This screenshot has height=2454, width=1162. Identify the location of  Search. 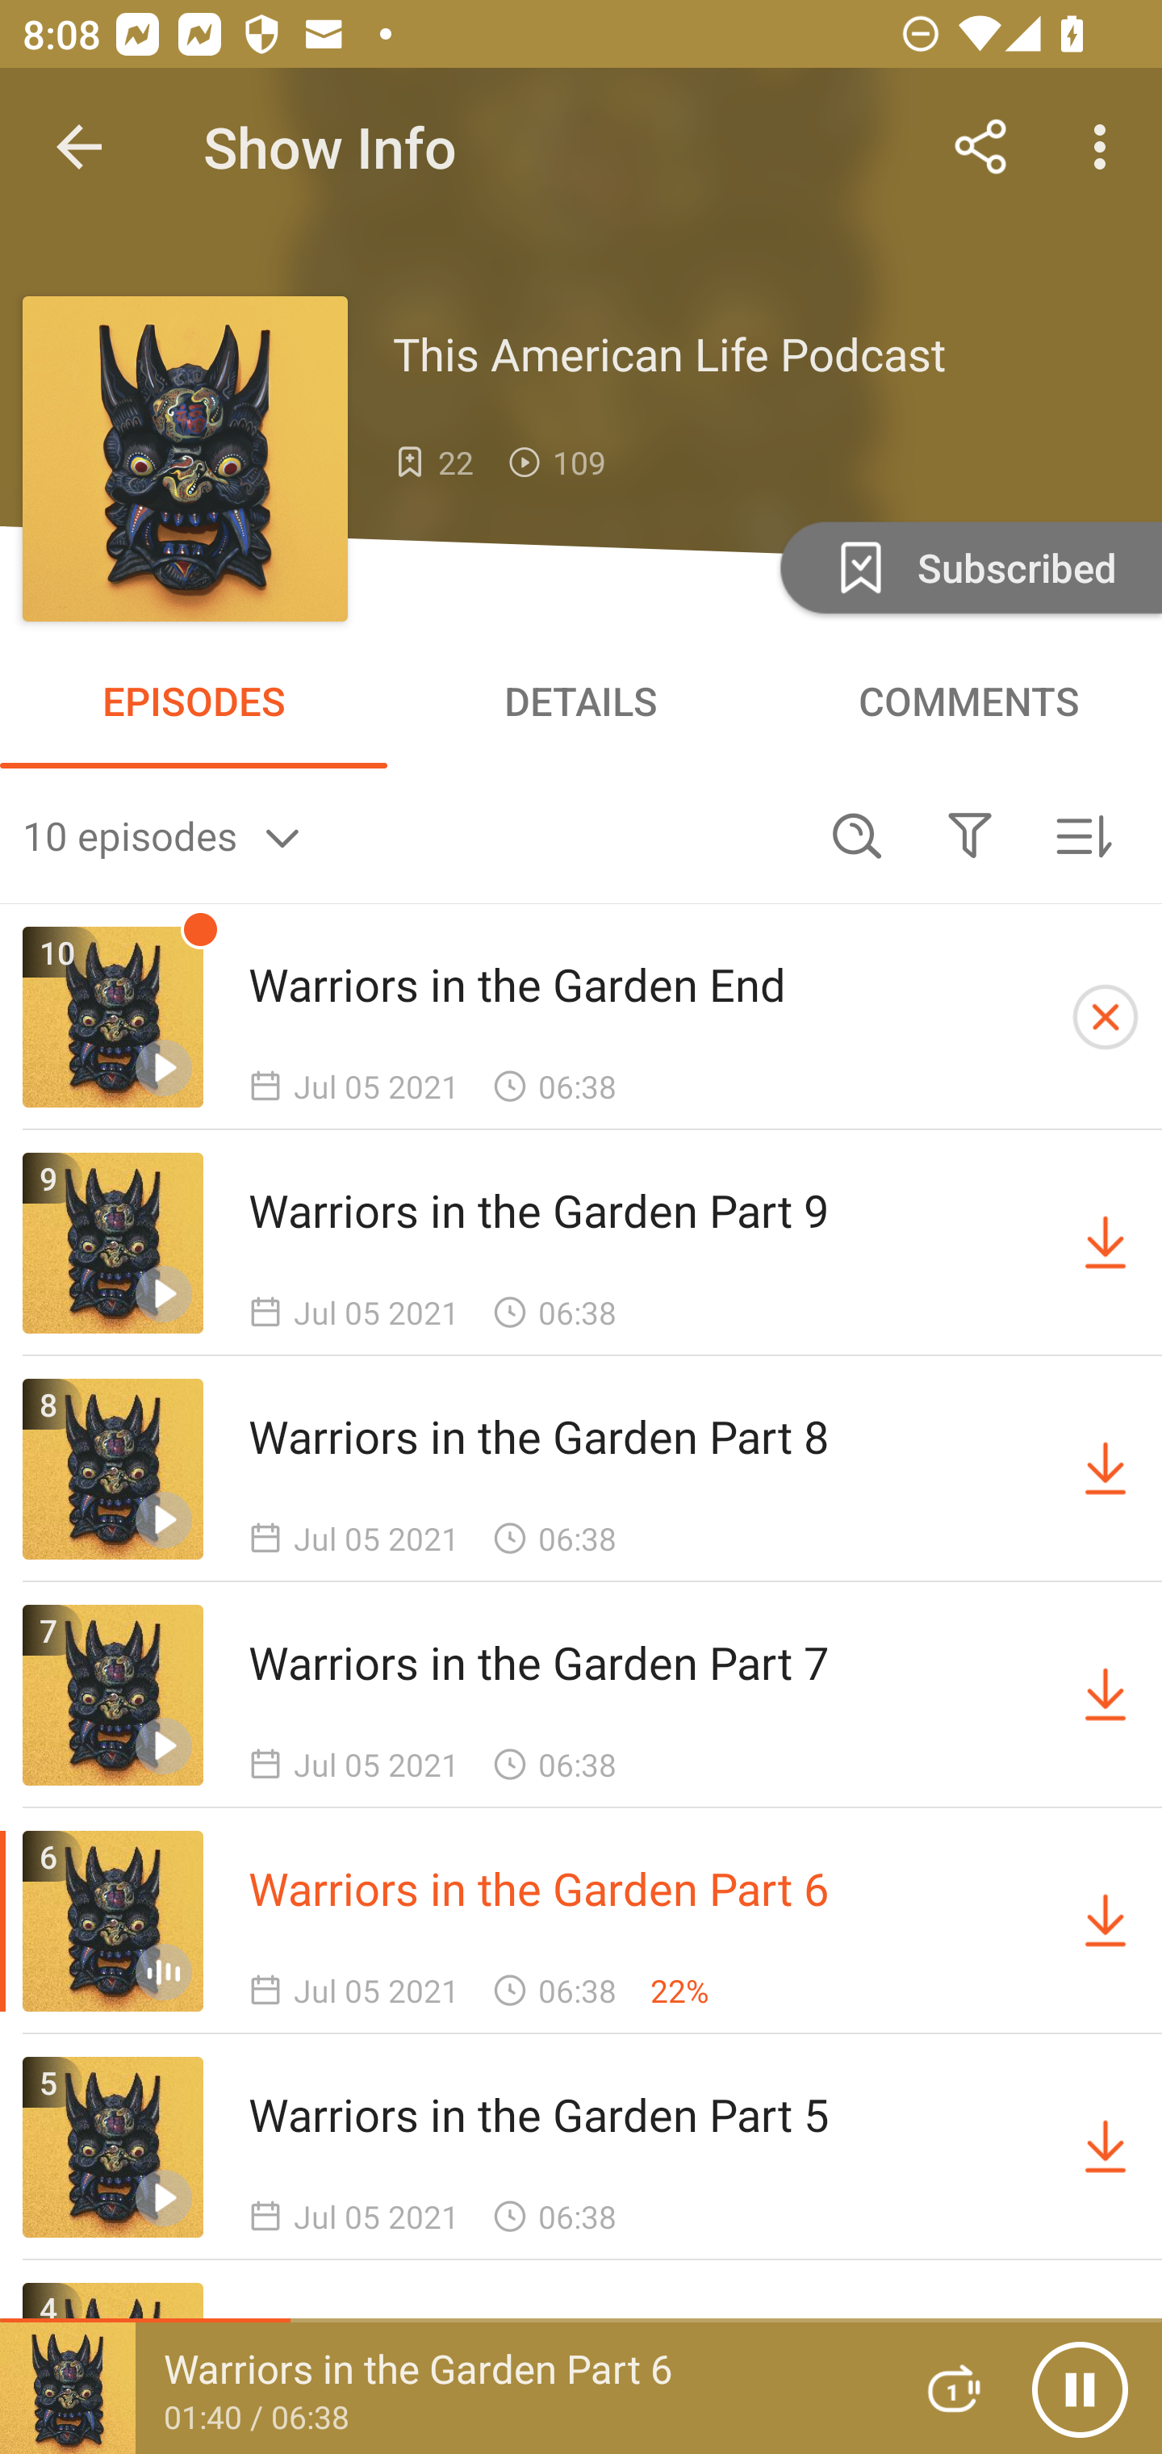
(857, 835).